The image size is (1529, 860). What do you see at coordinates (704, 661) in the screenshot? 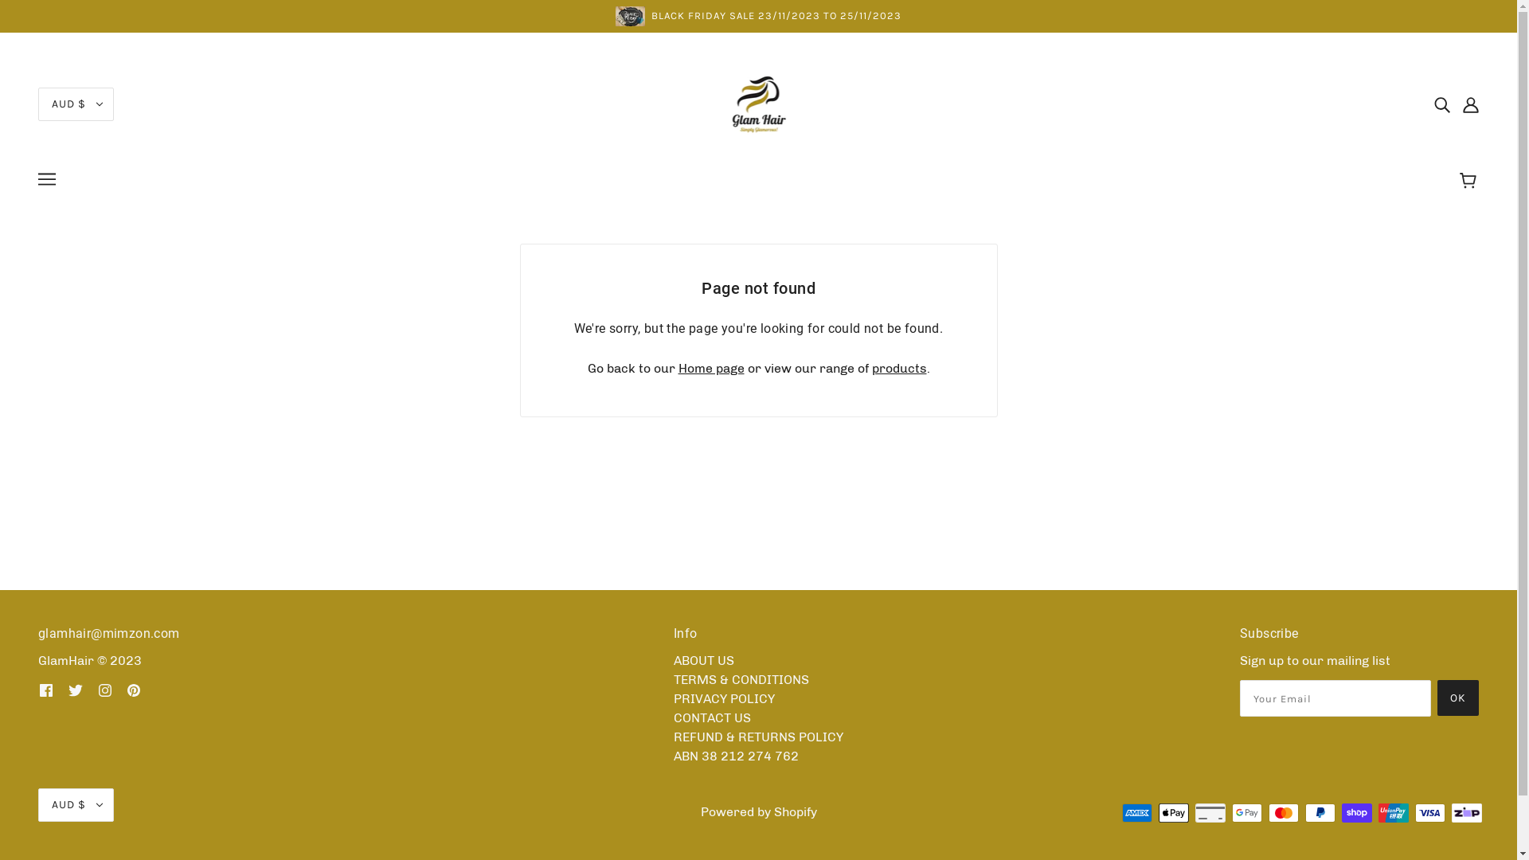
I see `ABOUT US` at bounding box center [704, 661].